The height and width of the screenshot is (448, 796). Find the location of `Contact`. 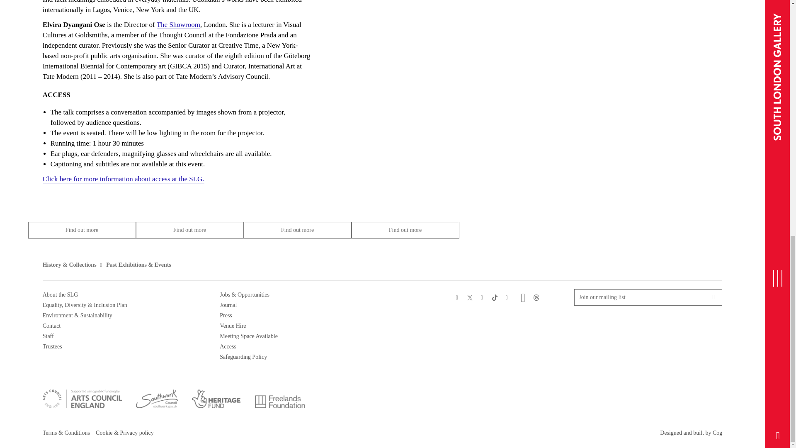

Contact is located at coordinates (52, 325).